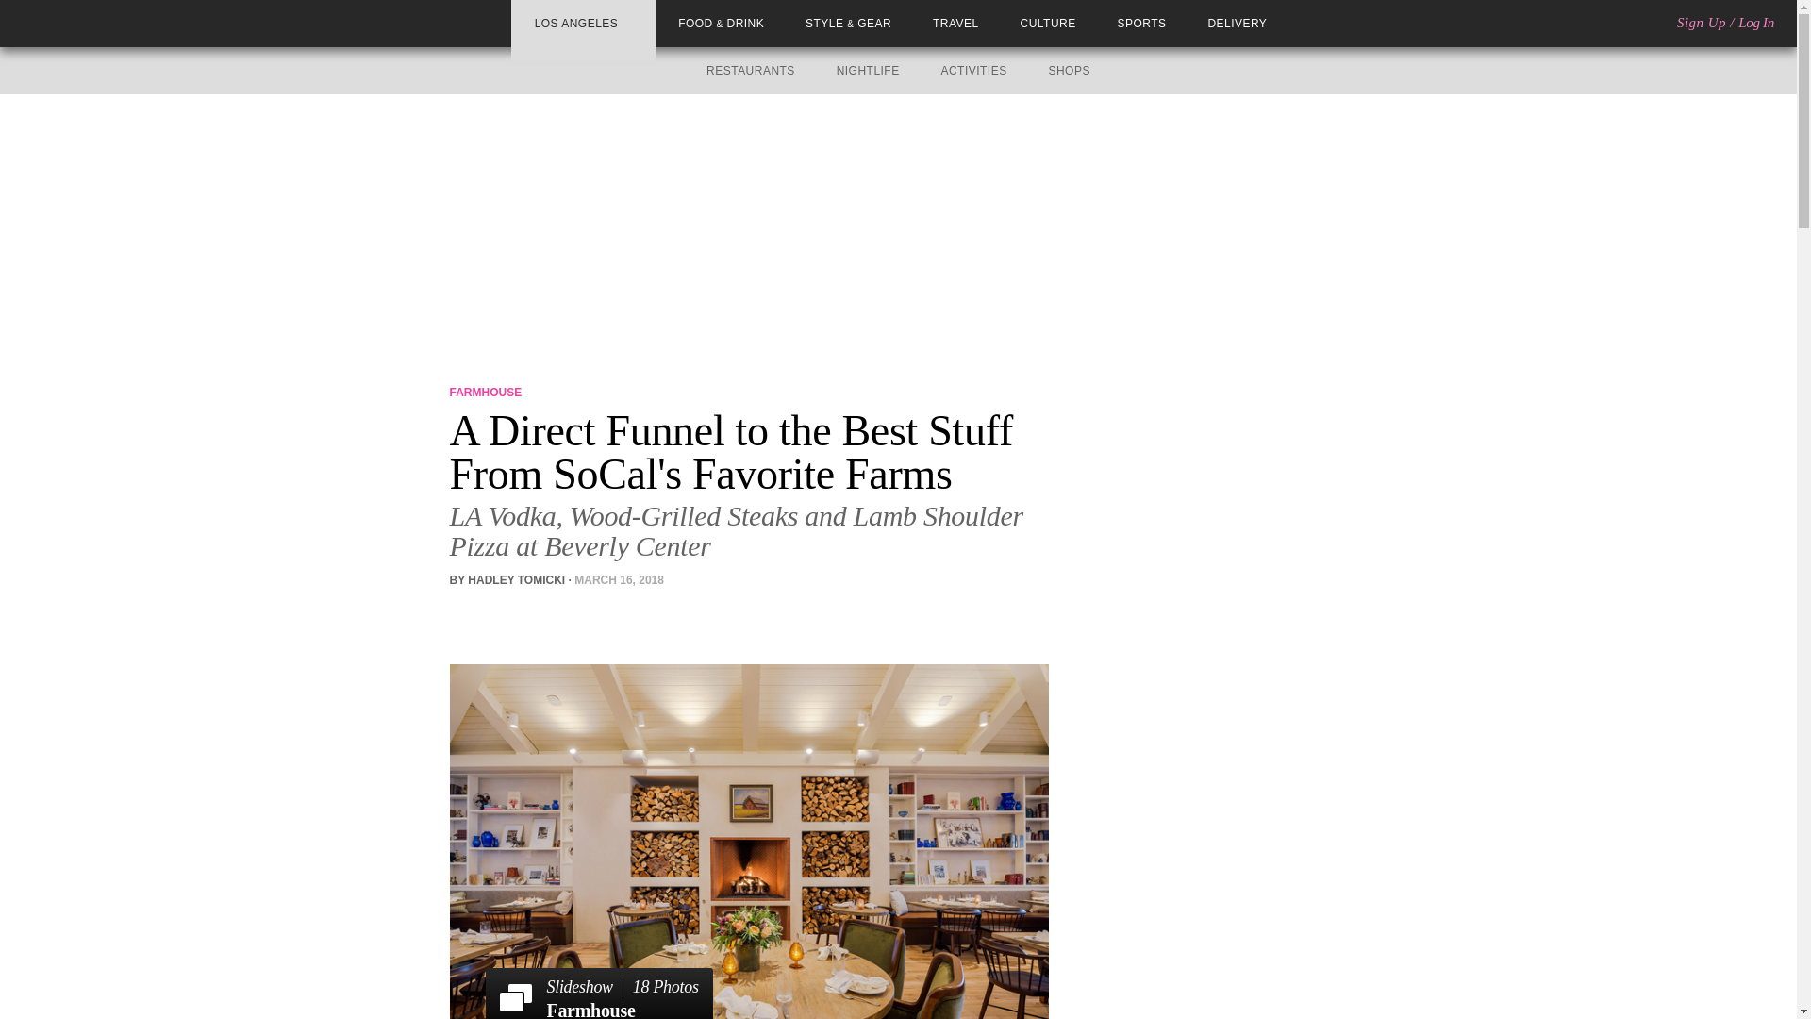  Describe the element at coordinates (1069, 71) in the screenshot. I see `Log In` at that location.